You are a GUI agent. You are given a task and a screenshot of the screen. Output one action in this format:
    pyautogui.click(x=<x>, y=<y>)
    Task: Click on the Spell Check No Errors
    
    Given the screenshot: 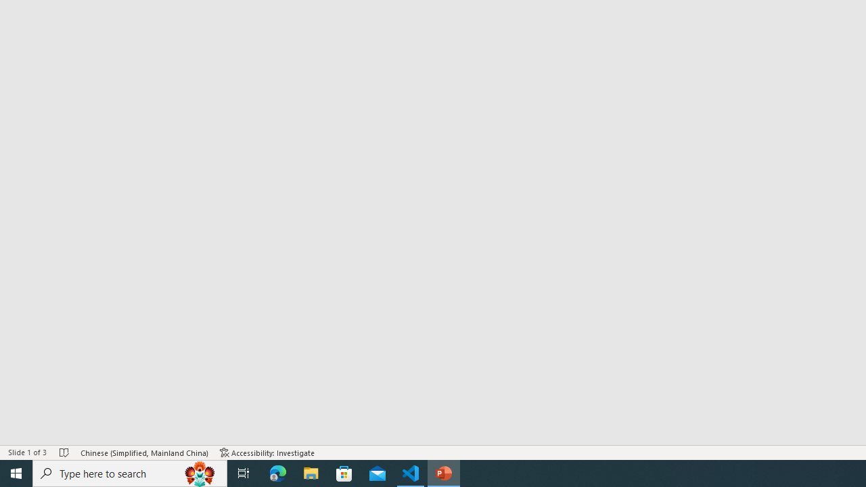 What is the action you would take?
    pyautogui.click(x=65, y=452)
    